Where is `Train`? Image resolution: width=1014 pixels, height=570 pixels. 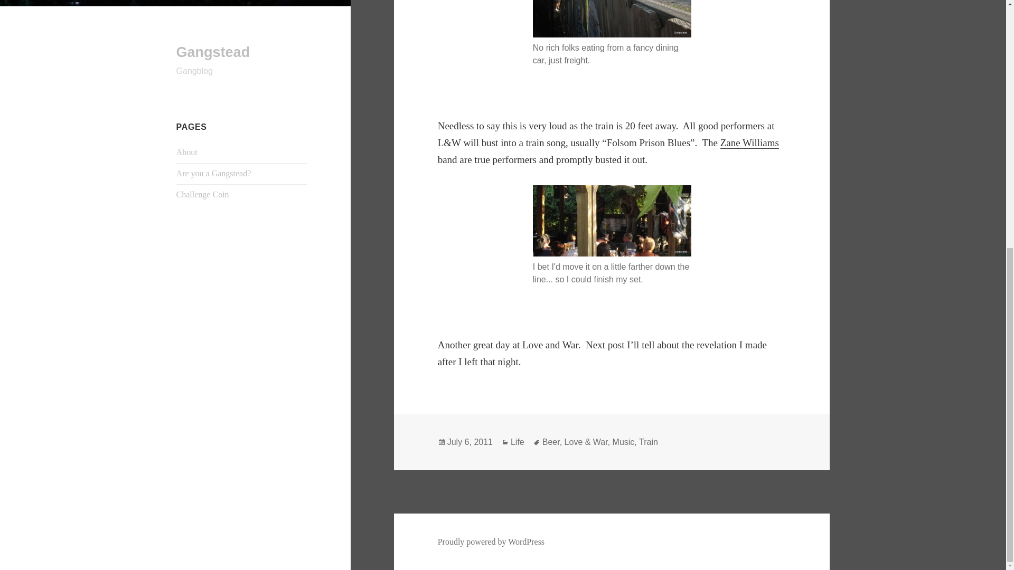 Train is located at coordinates (649, 442).